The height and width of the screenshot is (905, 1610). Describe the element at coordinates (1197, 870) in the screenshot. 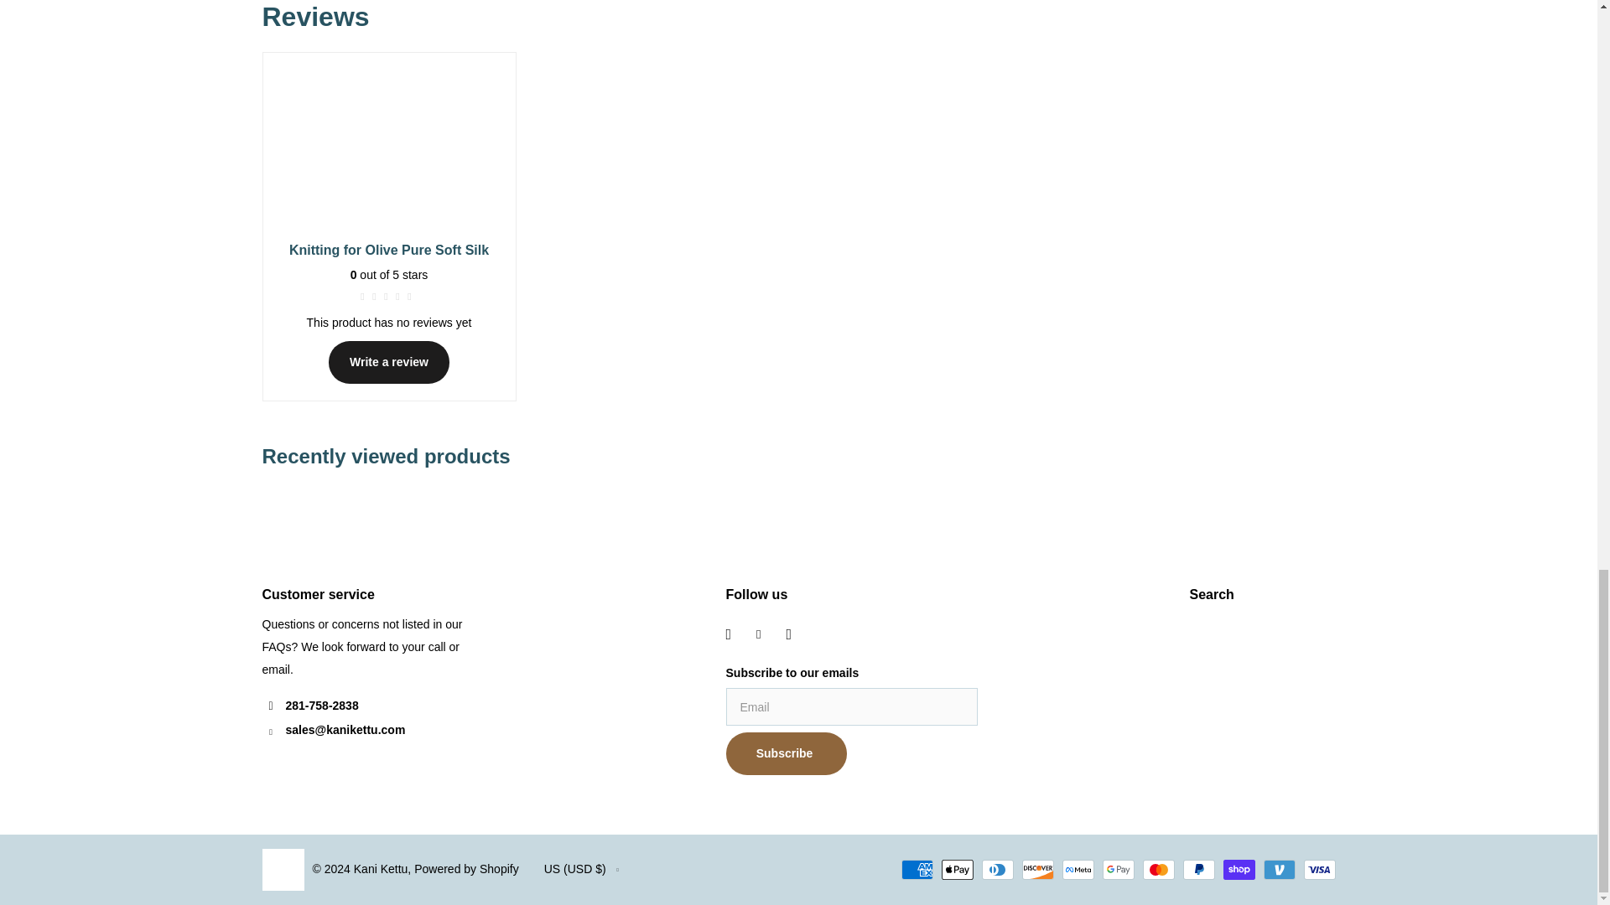

I see `PayPal` at that location.